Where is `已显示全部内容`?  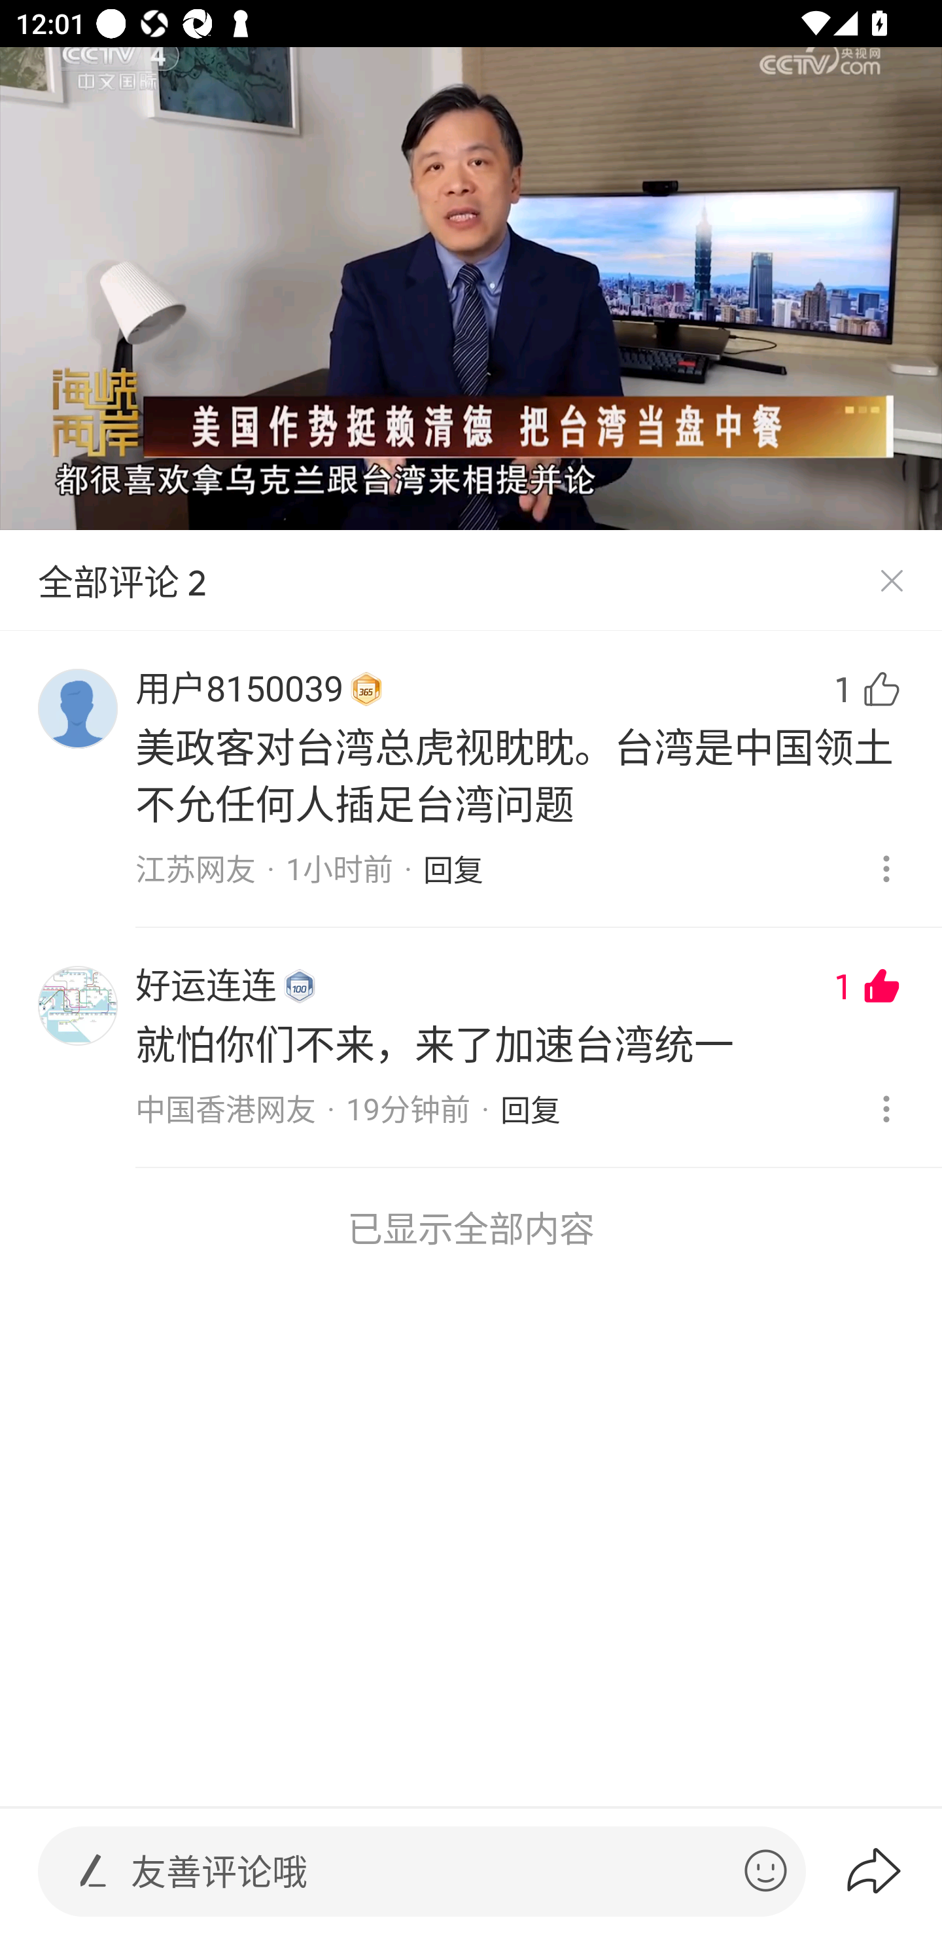 已显示全部内容 is located at coordinates (471, 1228).